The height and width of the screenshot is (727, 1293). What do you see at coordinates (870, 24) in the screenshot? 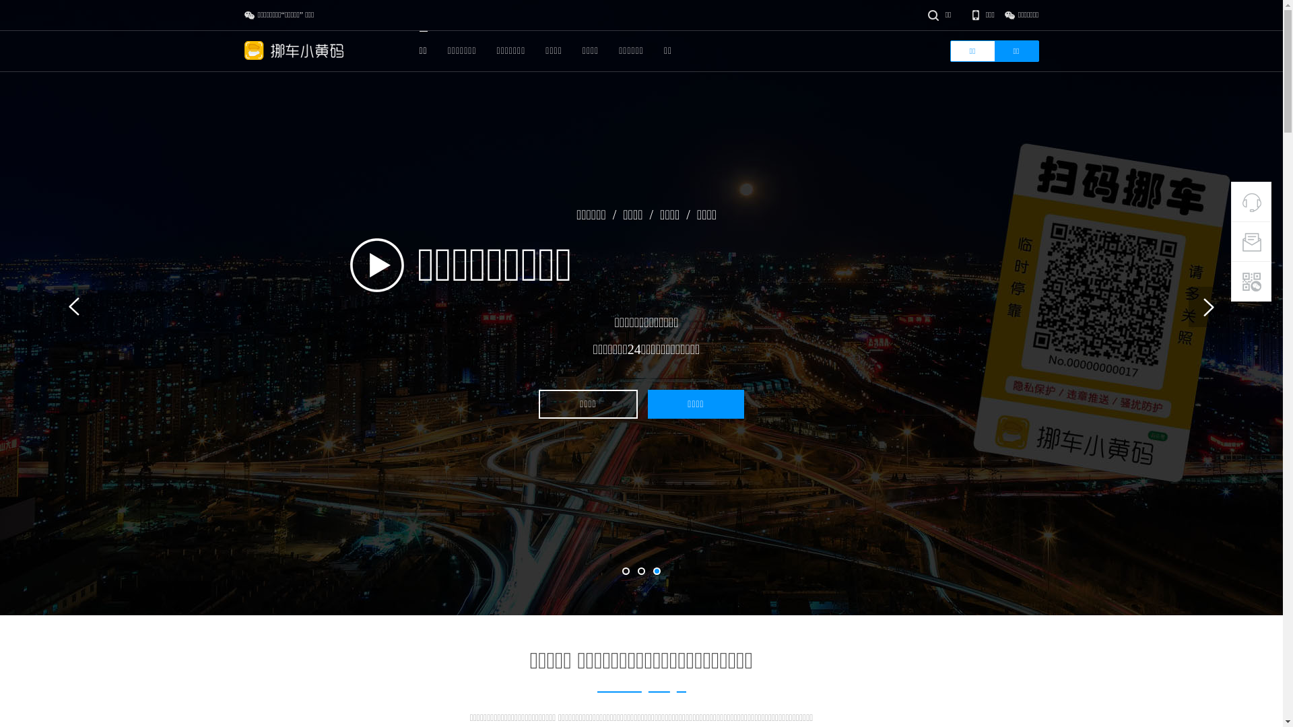
I see `true` at bounding box center [870, 24].